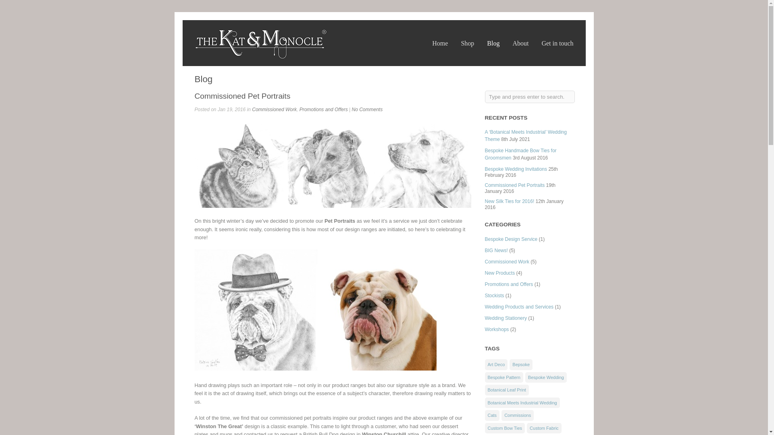 Image resolution: width=774 pixels, height=435 pixels. What do you see at coordinates (557, 43) in the screenshot?
I see `Get in touch` at bounding box center [557, 43].